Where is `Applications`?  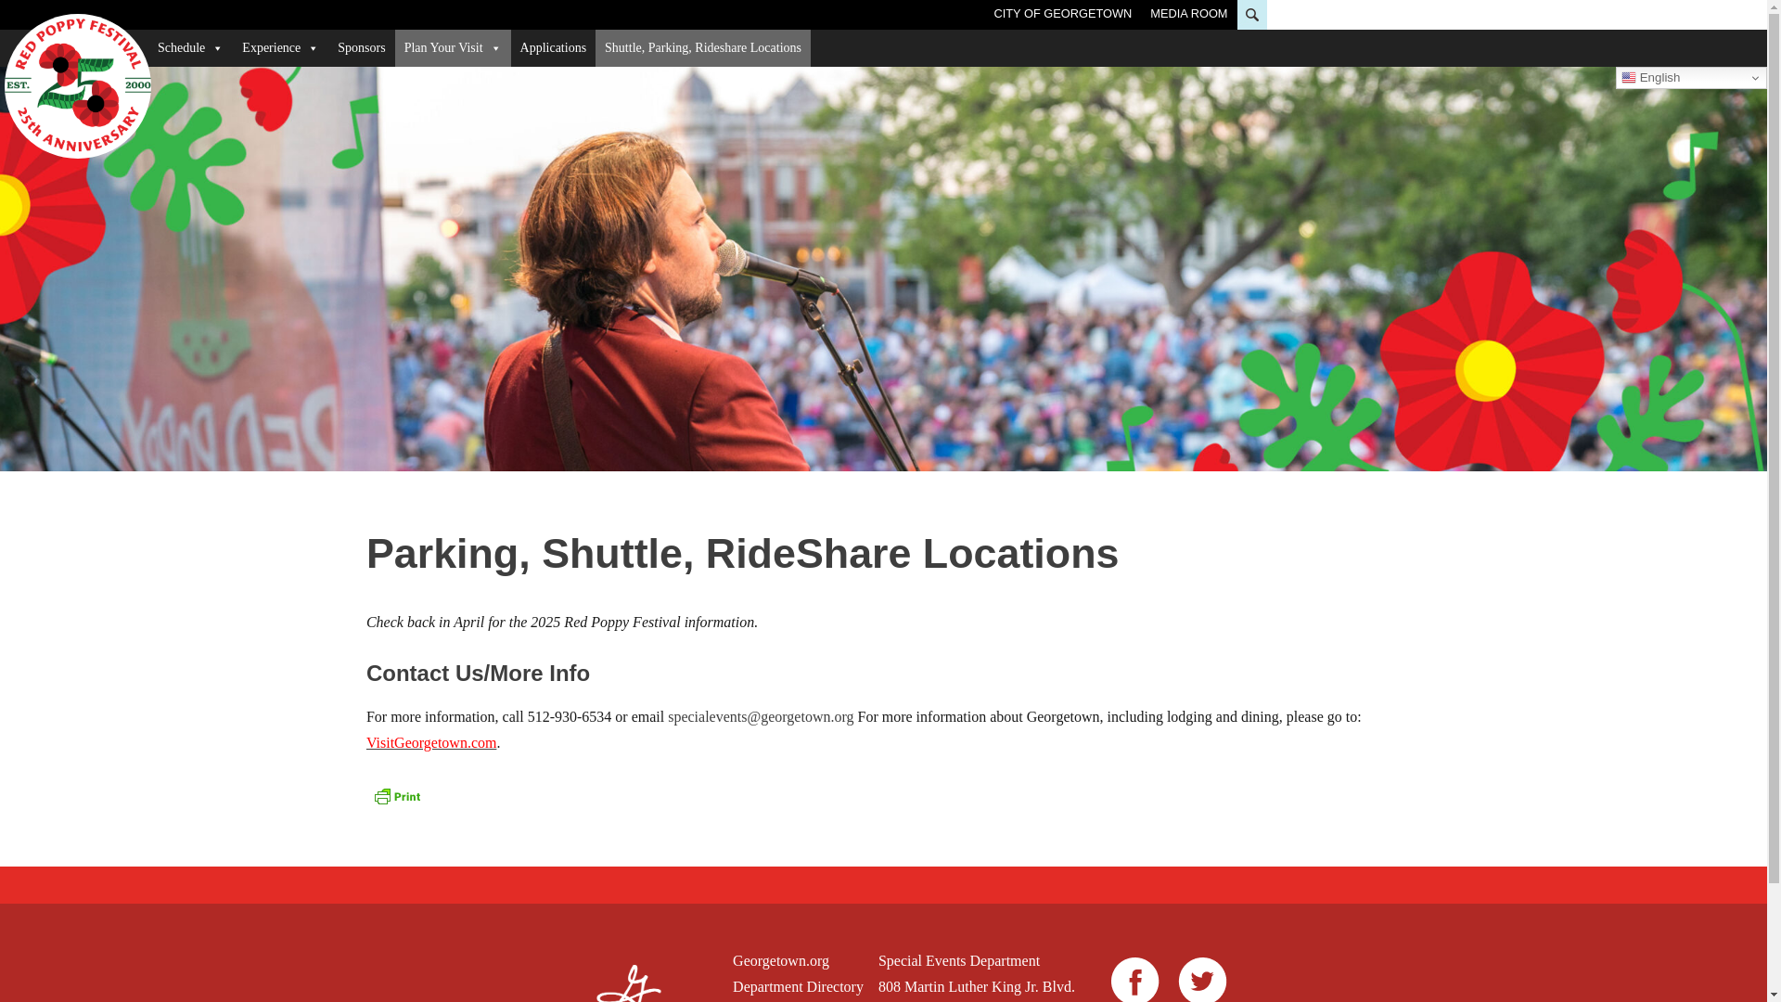
Applications is located at coordinates (554, 48).